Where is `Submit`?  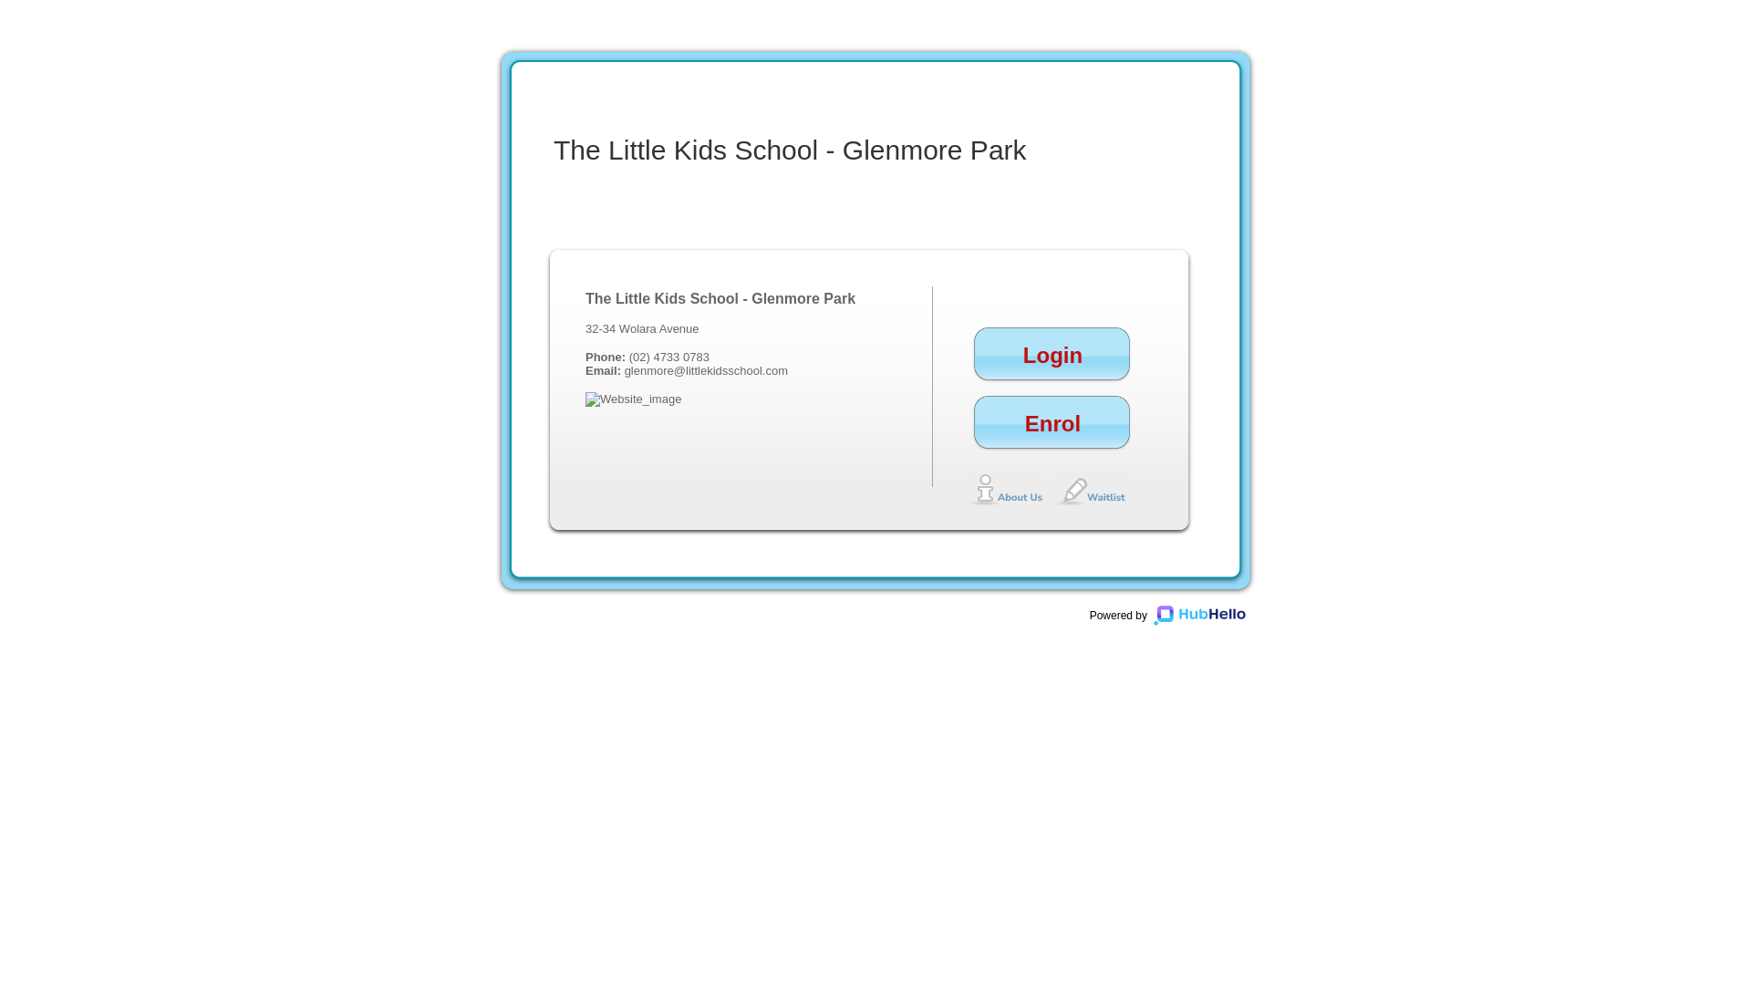
Submit is located at coordinates (1324, 405).